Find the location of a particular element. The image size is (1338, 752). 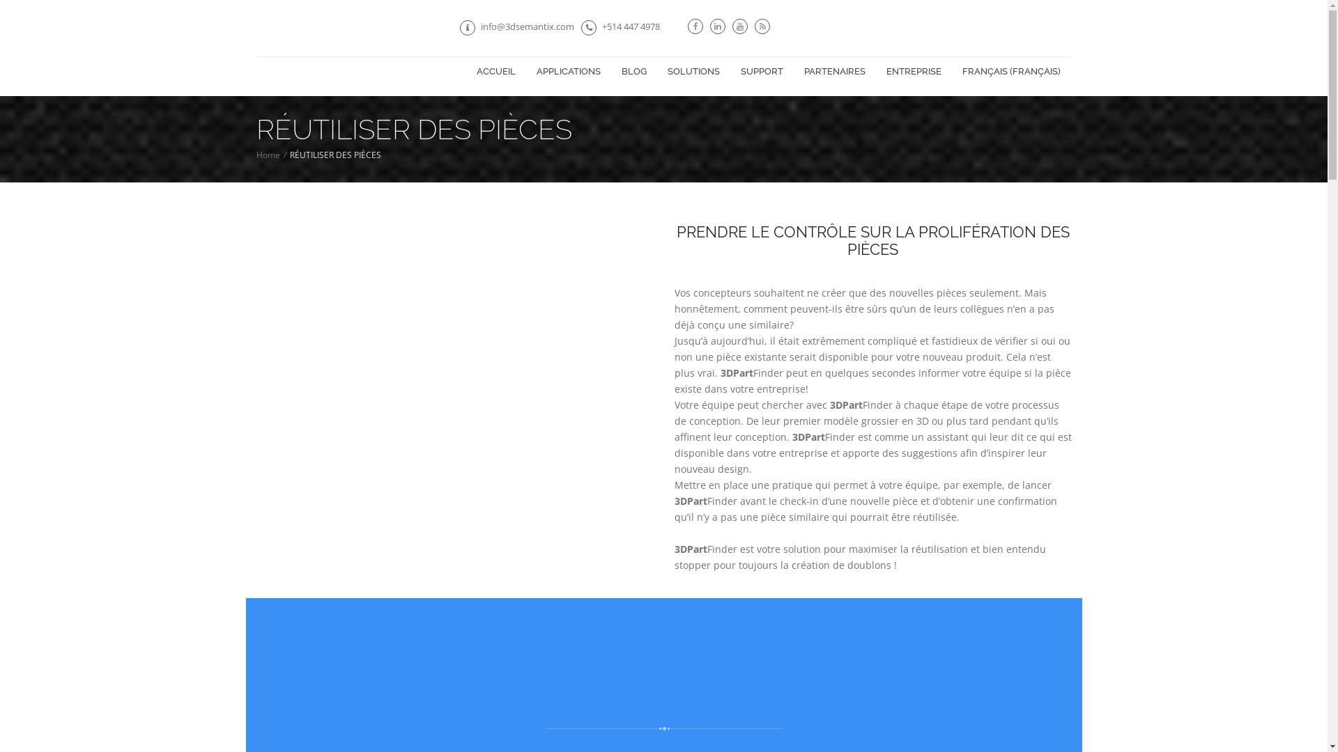

ENTREPRISE is located at coordinates (913, 72).